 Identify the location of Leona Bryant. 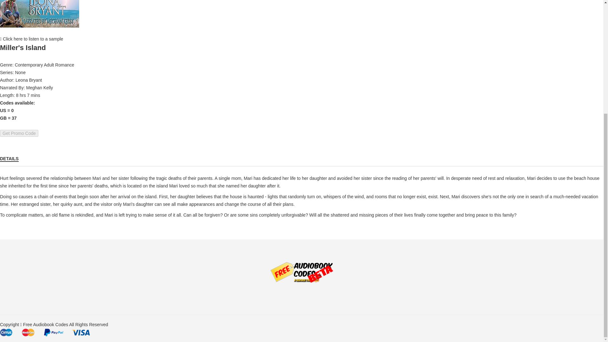
(28, 80).